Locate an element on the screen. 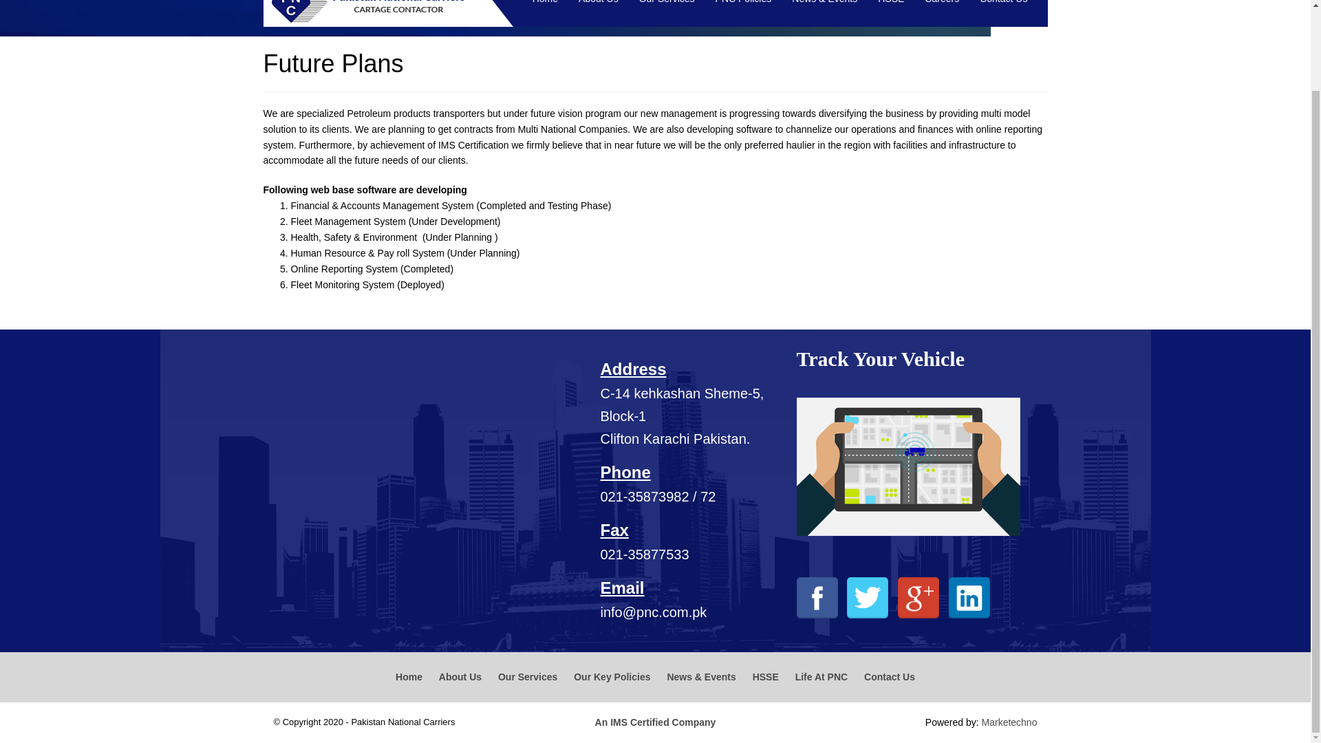 This screenshot has height=743, width=1321. HSSE is located at coordinates (766, 677).